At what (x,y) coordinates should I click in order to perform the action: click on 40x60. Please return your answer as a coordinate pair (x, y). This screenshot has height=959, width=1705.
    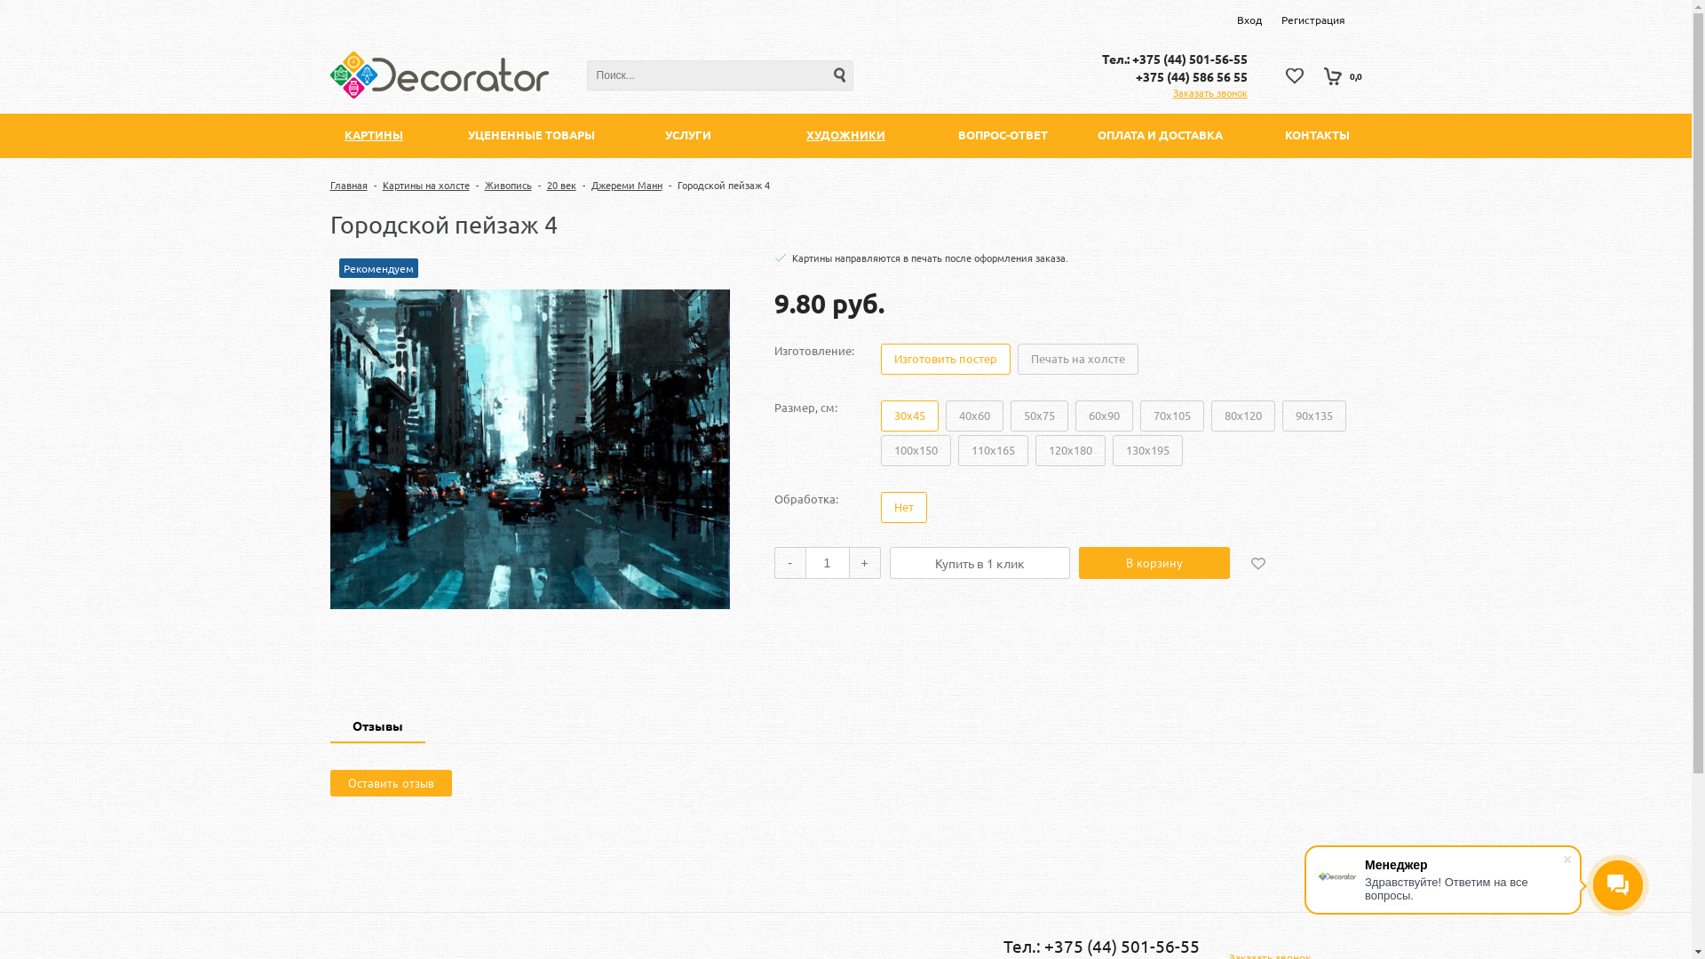
    Looking at the image, I should click on (973, 416).